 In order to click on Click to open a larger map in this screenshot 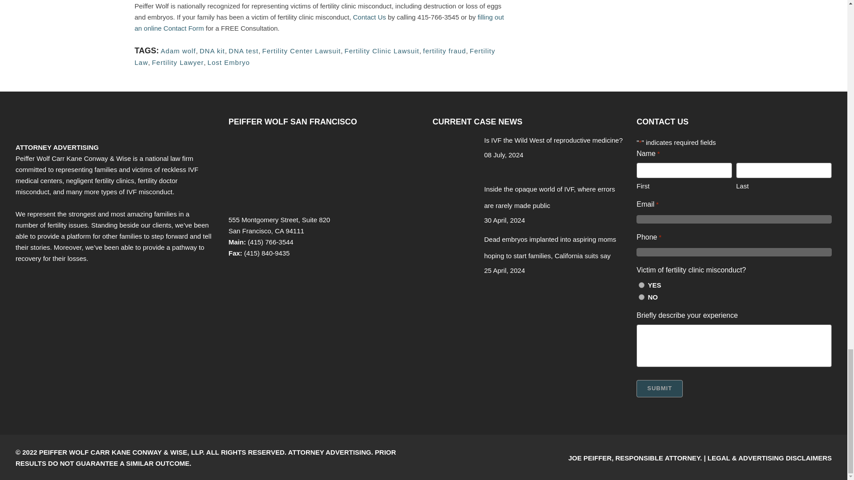, I will do `click(295, 205)`.